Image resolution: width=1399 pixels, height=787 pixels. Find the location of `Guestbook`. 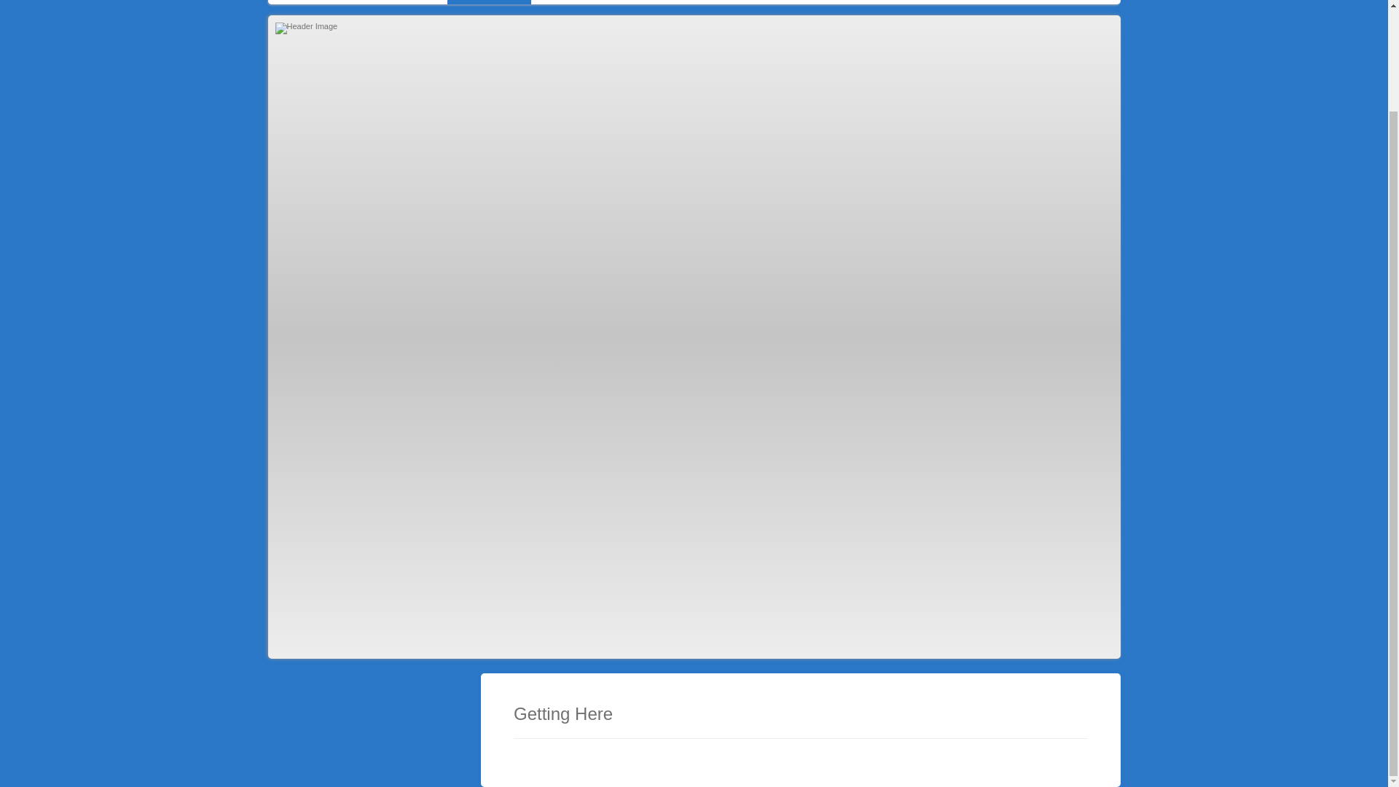

Guestbook is located at coordinates (748, 2).